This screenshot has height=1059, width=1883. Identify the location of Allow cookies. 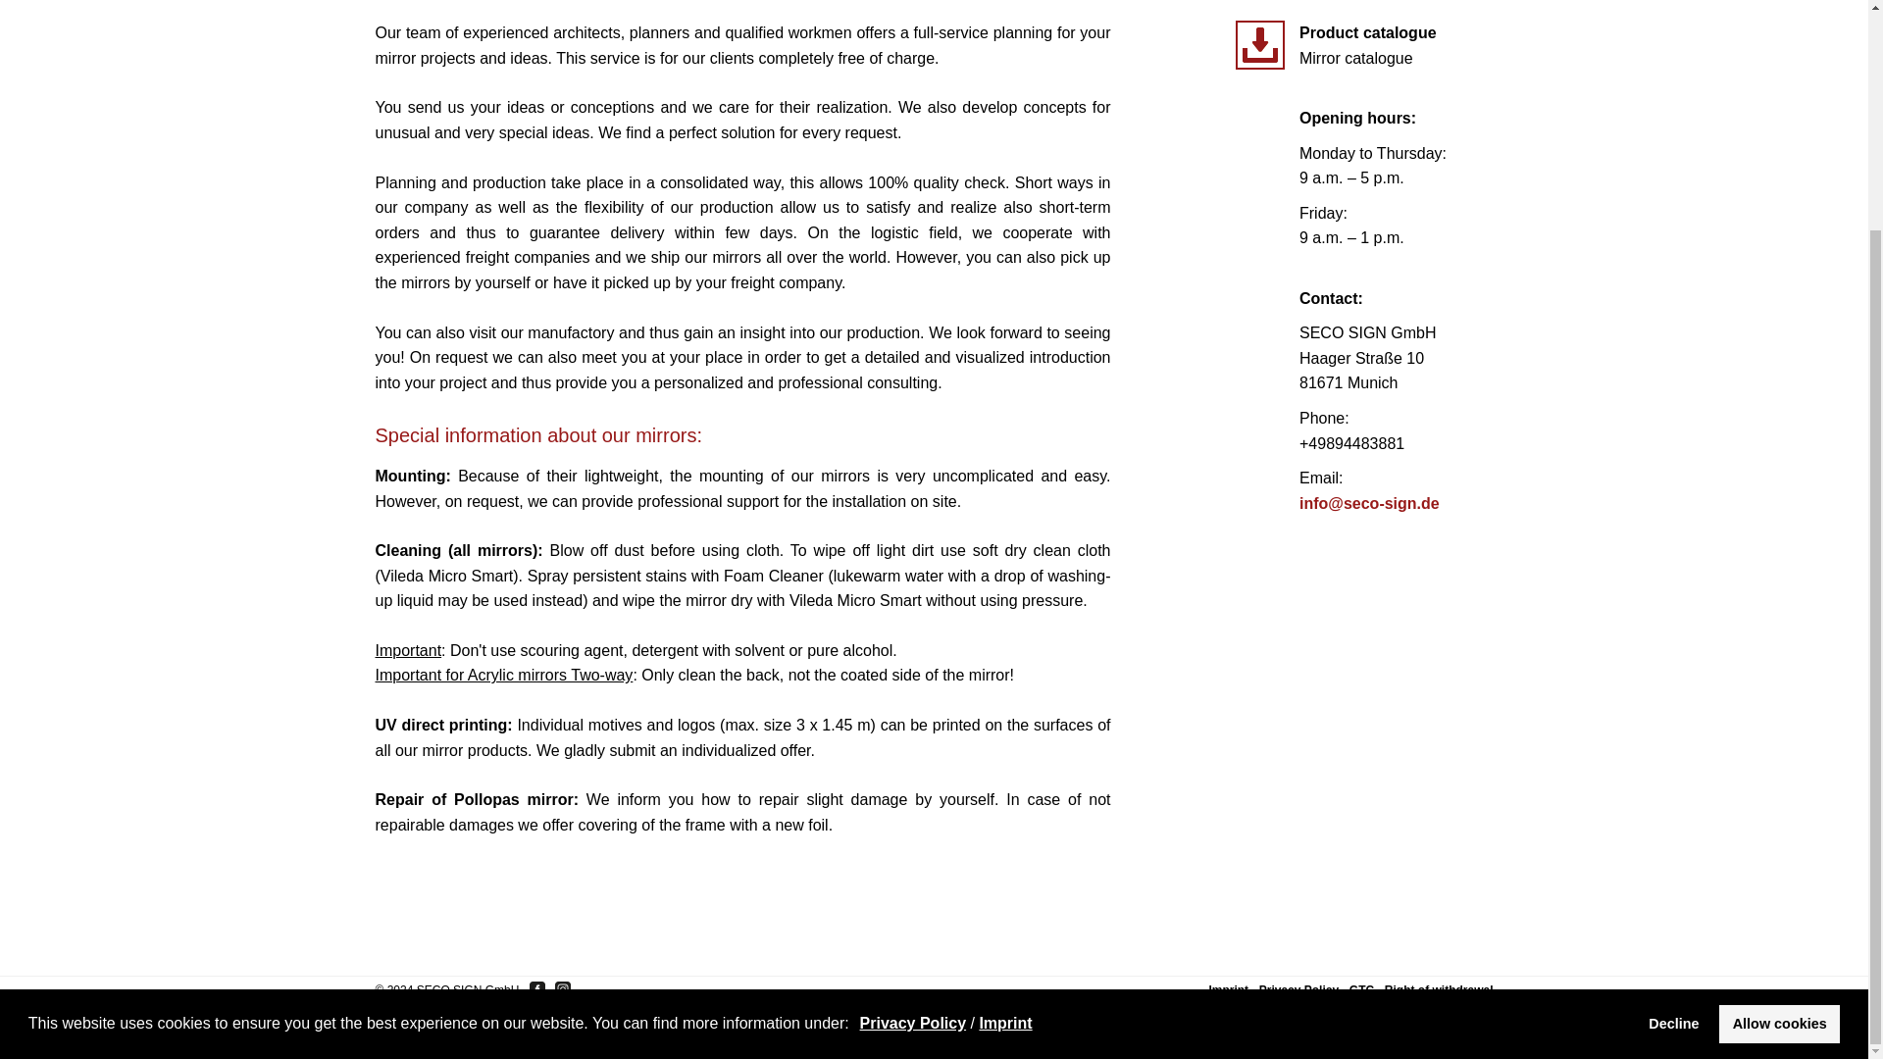
(1779, 741).